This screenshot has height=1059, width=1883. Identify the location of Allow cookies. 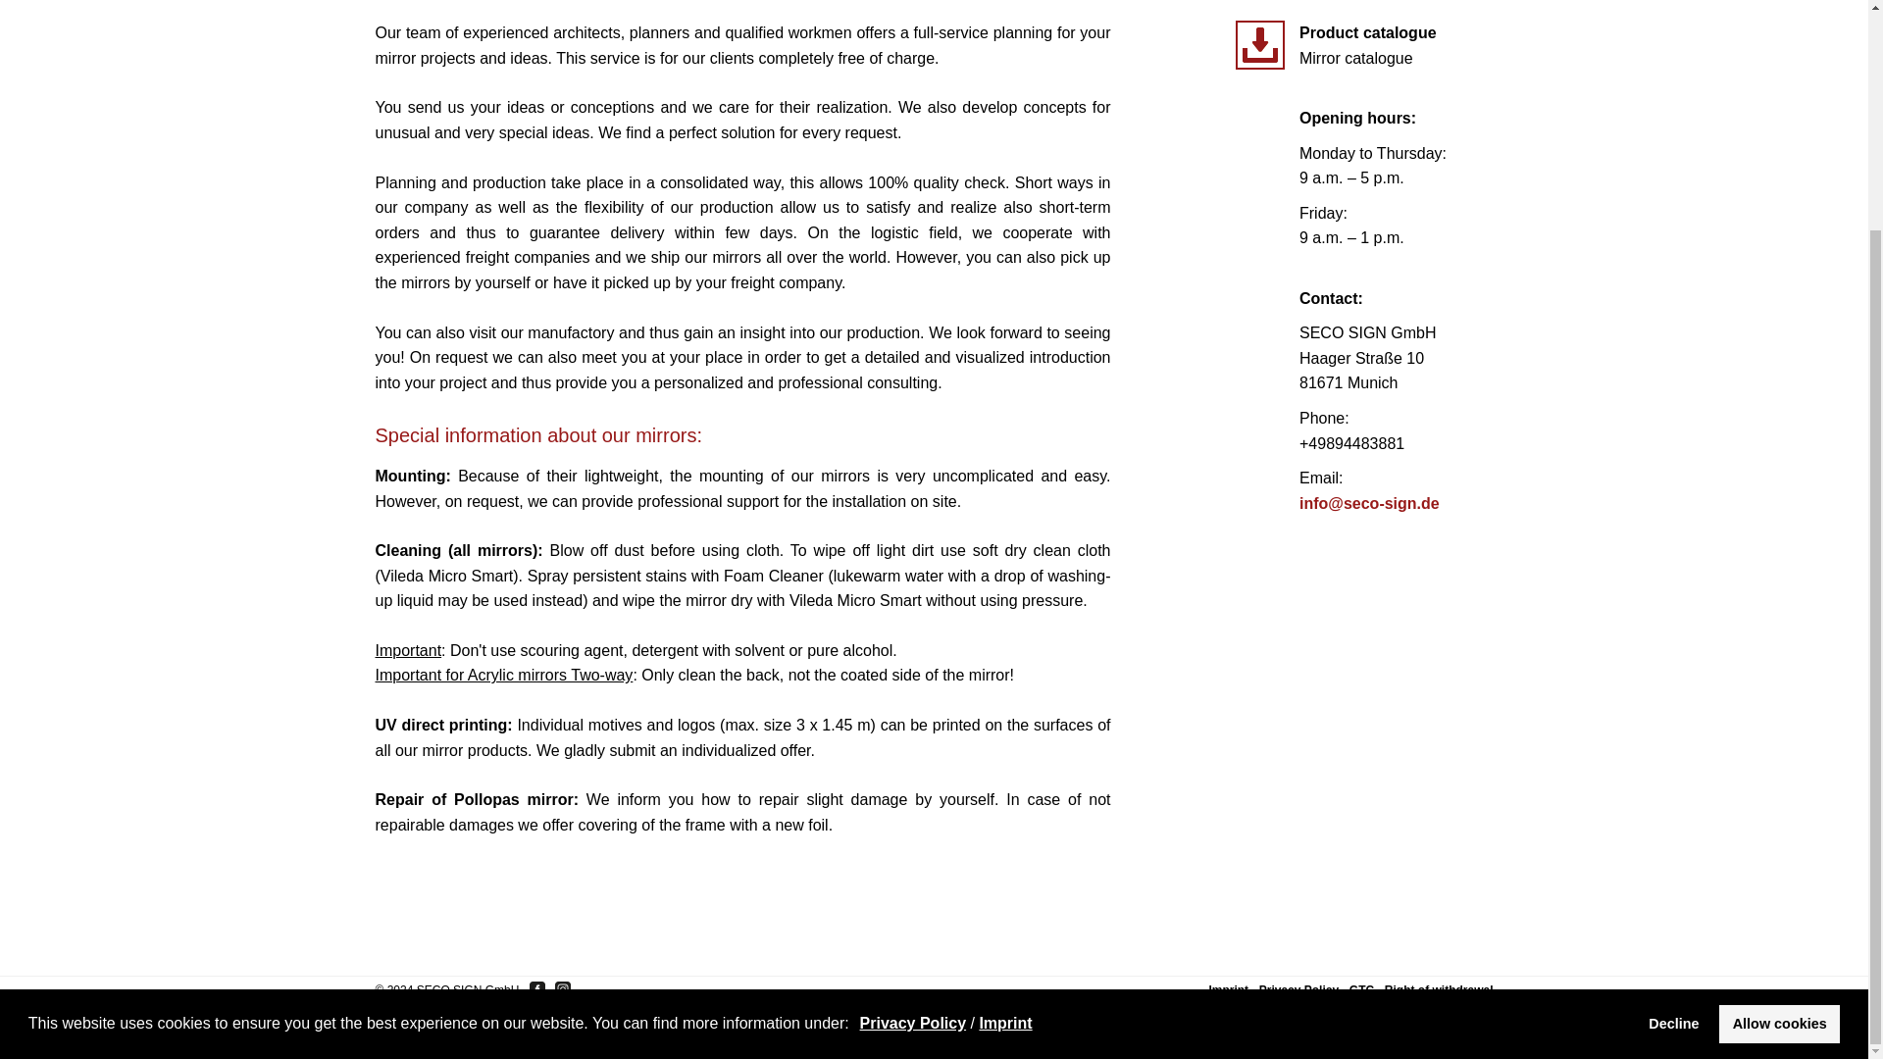
(1779, 741).